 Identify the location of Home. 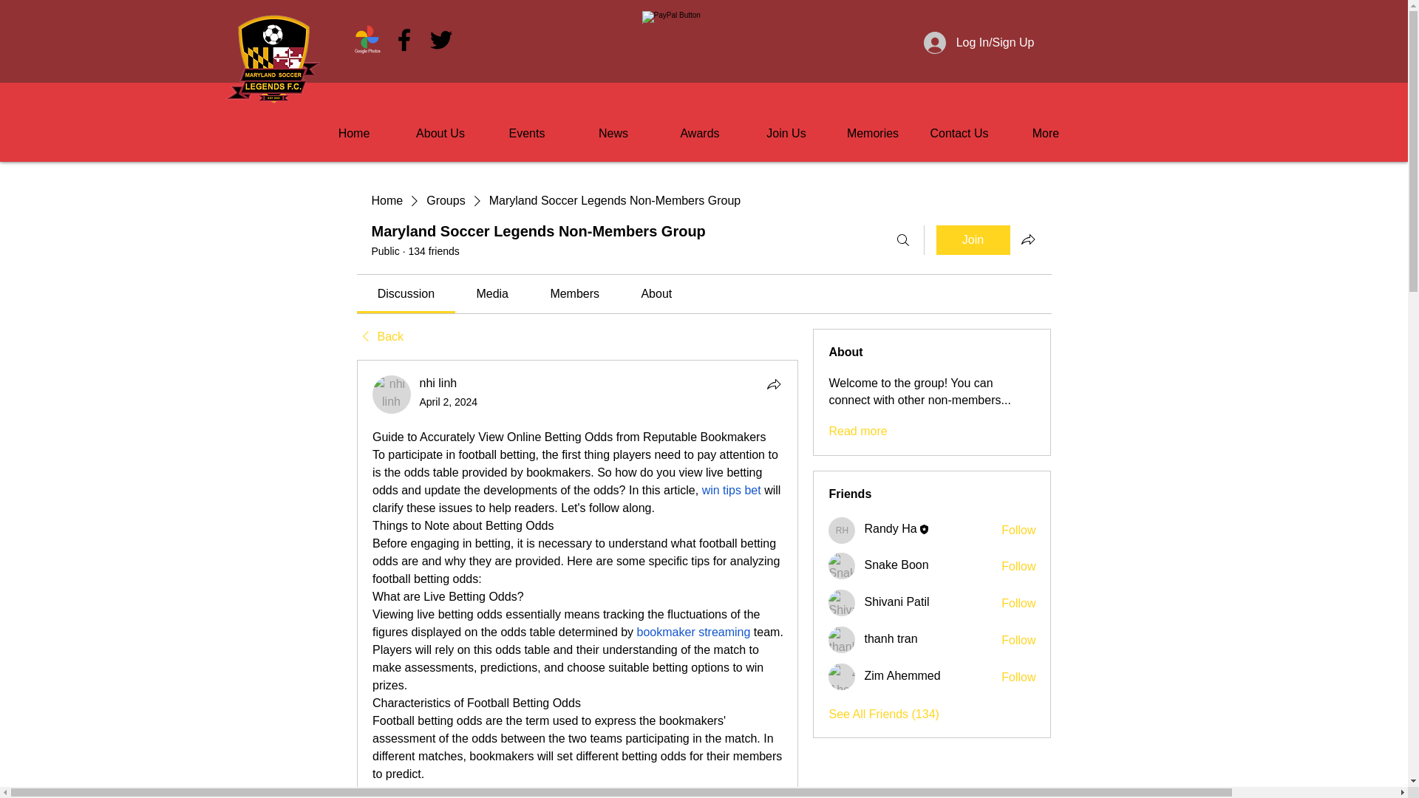
(387, 201).